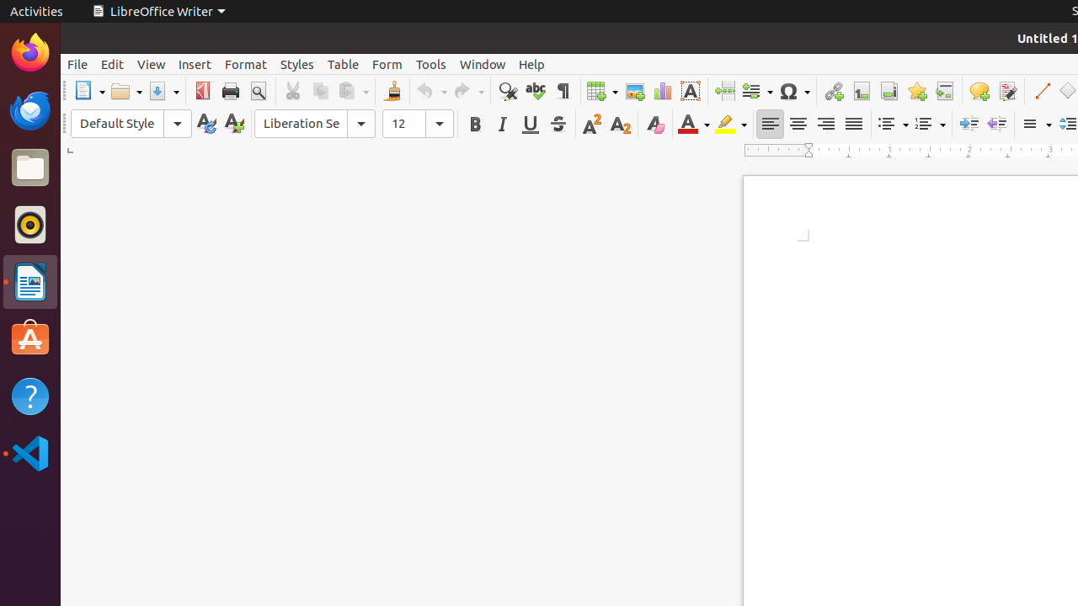 The width and height of the screenshot is (1078, 606). What do you see at coordinates (854, 125) in the screenshot?
I see `Justified` at bounding box center [854, 125].